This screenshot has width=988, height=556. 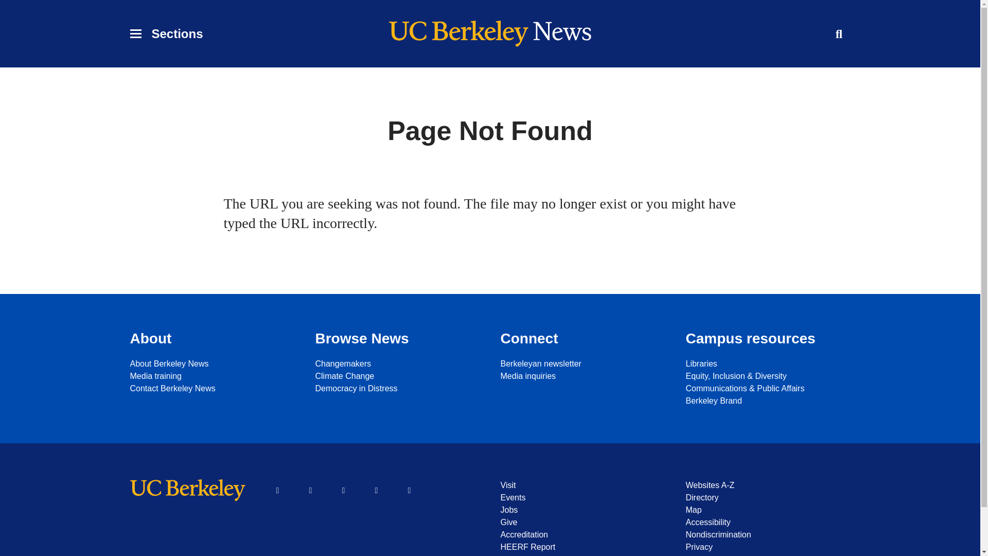 I want to click on Visit, so click(x=583, y=485).